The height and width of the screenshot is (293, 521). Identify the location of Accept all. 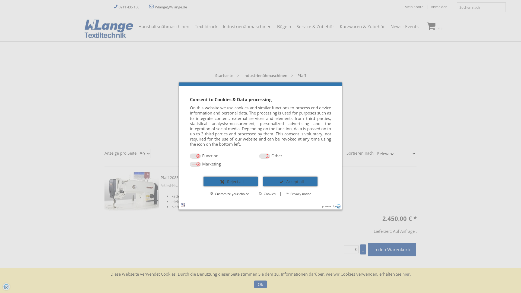
(290, 181).